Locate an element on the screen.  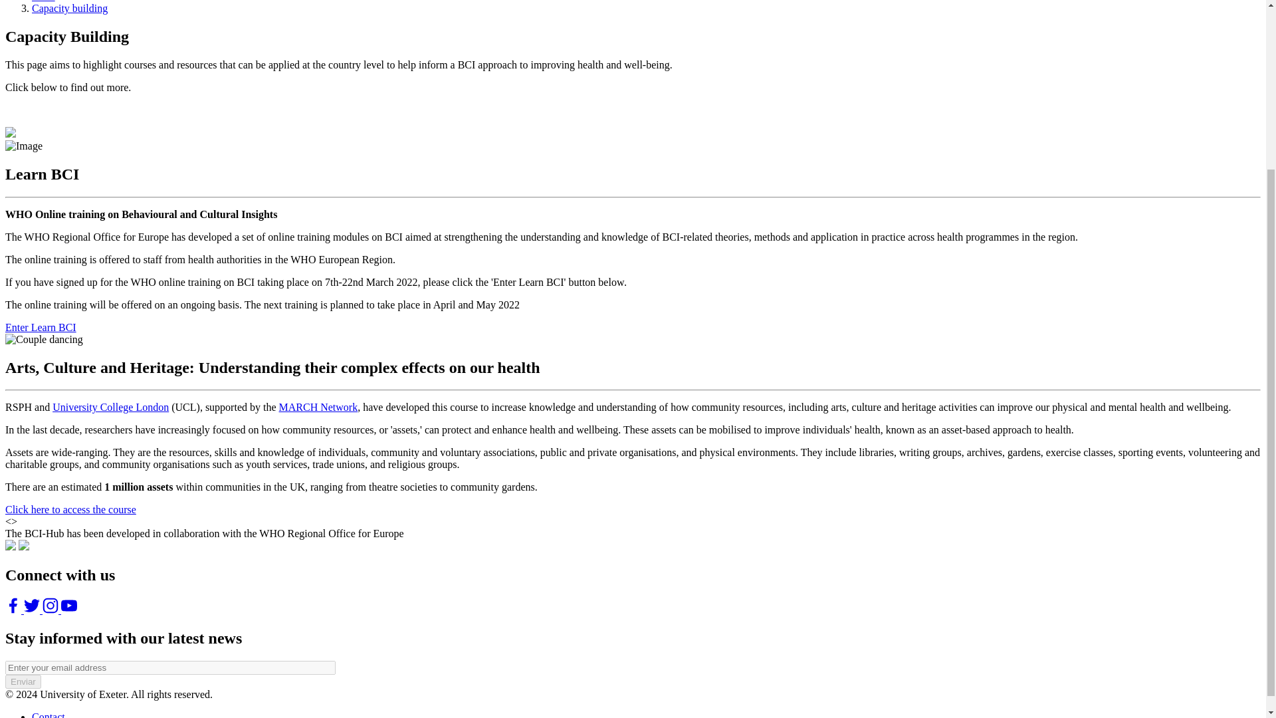
Click here to access the course is located at coordinates (70, 509).